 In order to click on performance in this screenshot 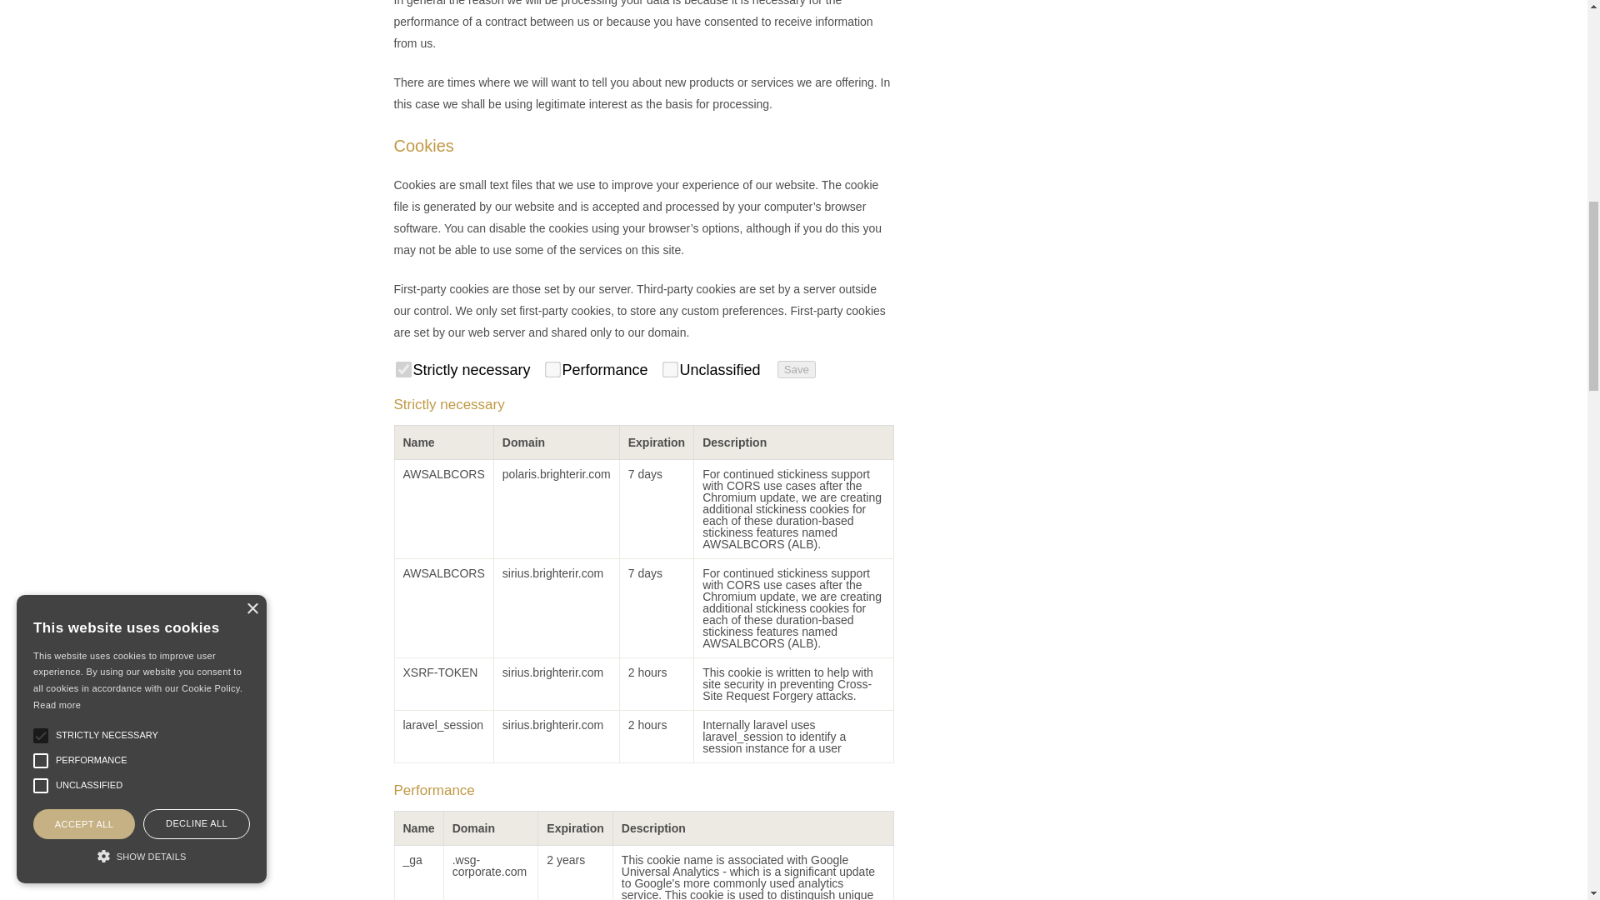, I will do `click(549, 367)`.